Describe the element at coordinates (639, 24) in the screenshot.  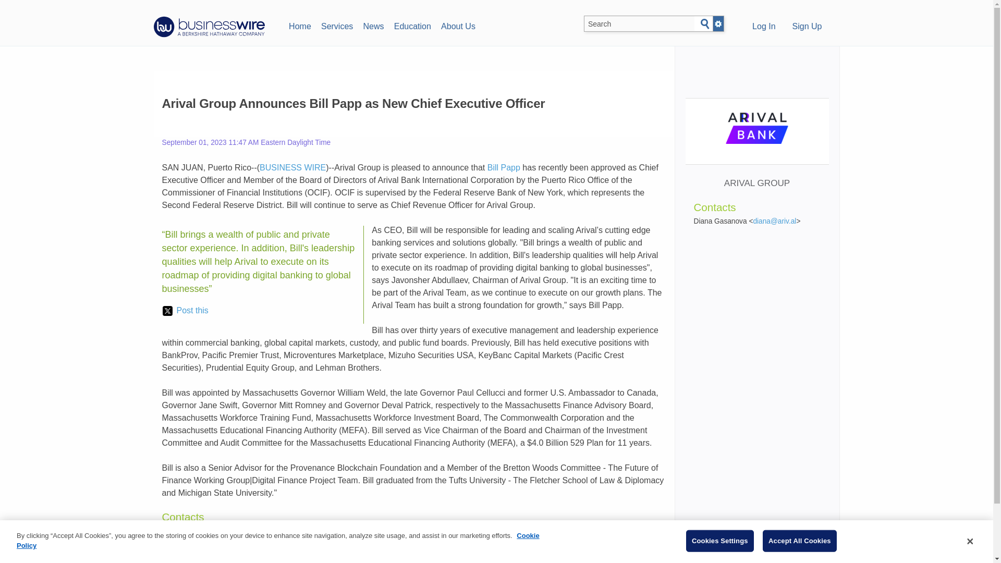
I see `Search BusinessWire.com` at that location.